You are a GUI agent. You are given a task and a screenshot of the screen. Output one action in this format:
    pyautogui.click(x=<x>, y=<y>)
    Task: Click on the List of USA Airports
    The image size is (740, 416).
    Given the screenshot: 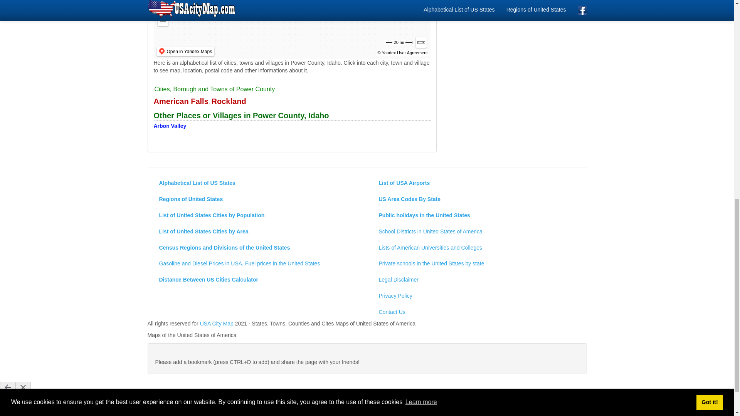 What is the action you would take?
    pyautogui.click(x=477, y=183)
    